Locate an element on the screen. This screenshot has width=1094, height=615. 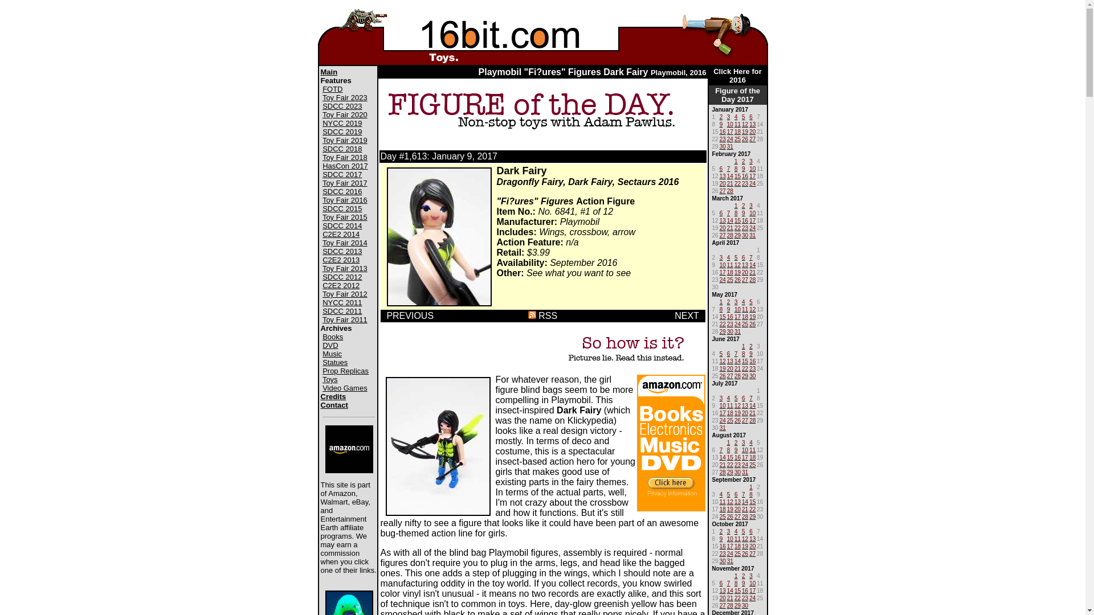
16 is located at coordinates (730, 315).